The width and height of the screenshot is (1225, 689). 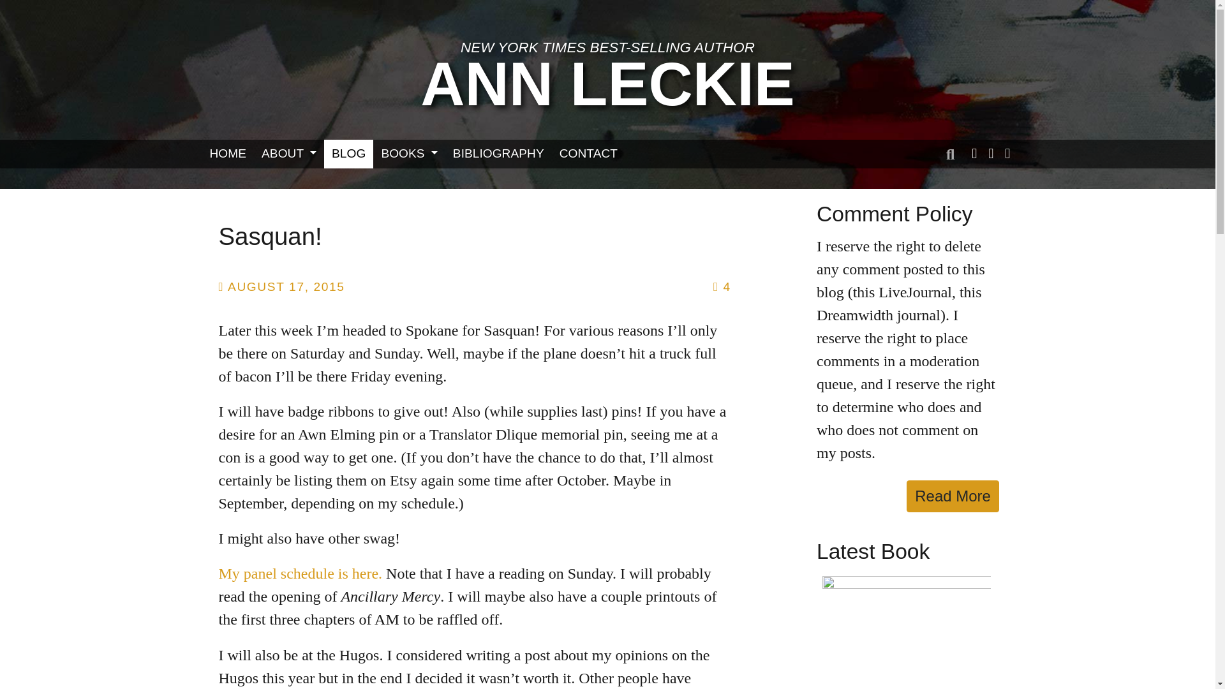 I want to click on Home, so click(x=227, y=154).